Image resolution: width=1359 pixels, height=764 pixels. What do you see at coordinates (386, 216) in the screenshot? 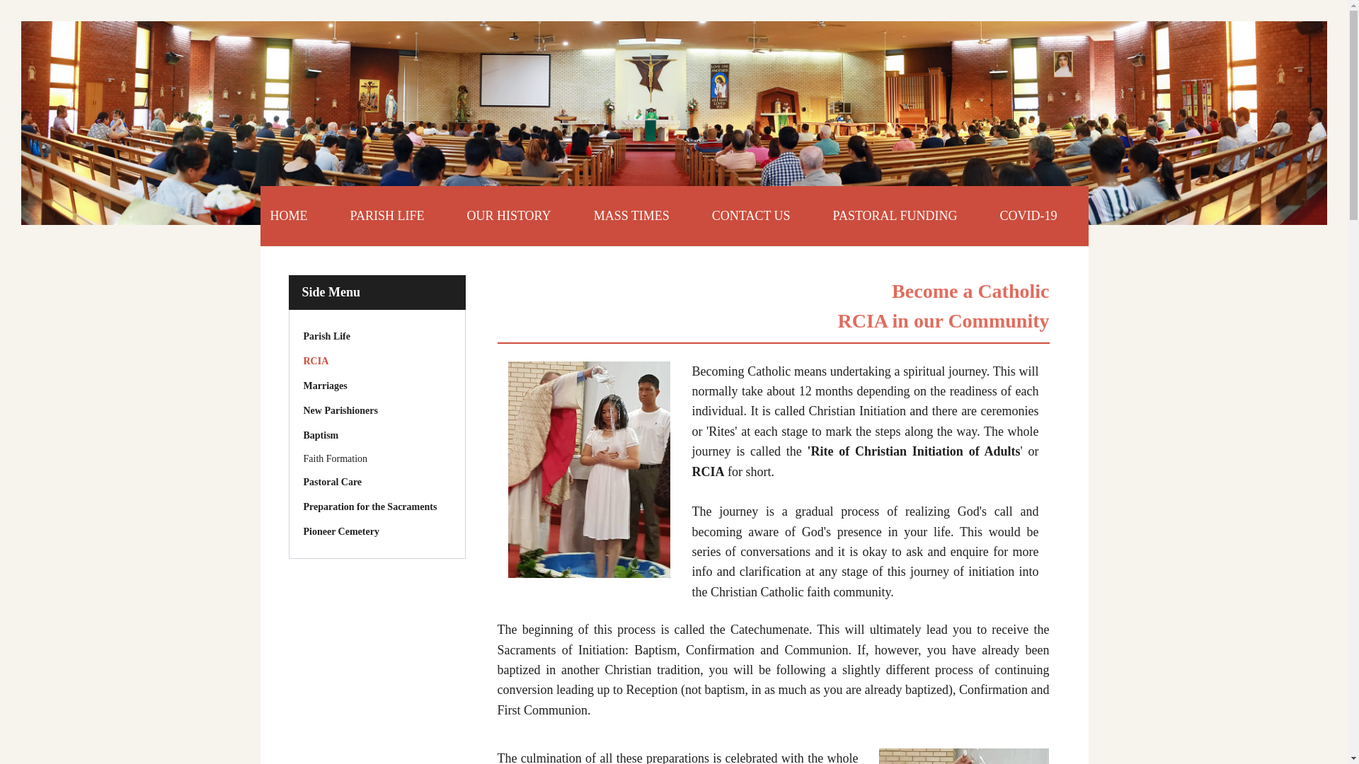
I see `PARISH LIFE` at bounding box center [386, 216].